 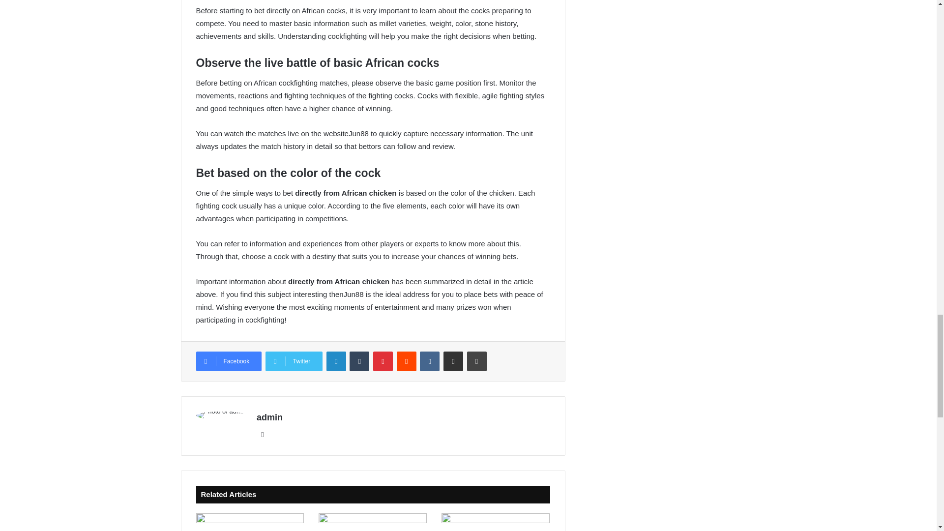 I want to click on LinkedIn, so click(x=336, y=361).